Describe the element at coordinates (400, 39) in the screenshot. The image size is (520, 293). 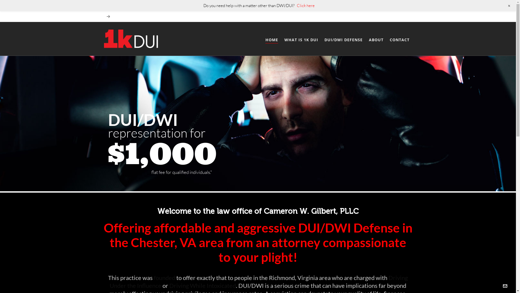
I see `CONTACT` at that location.